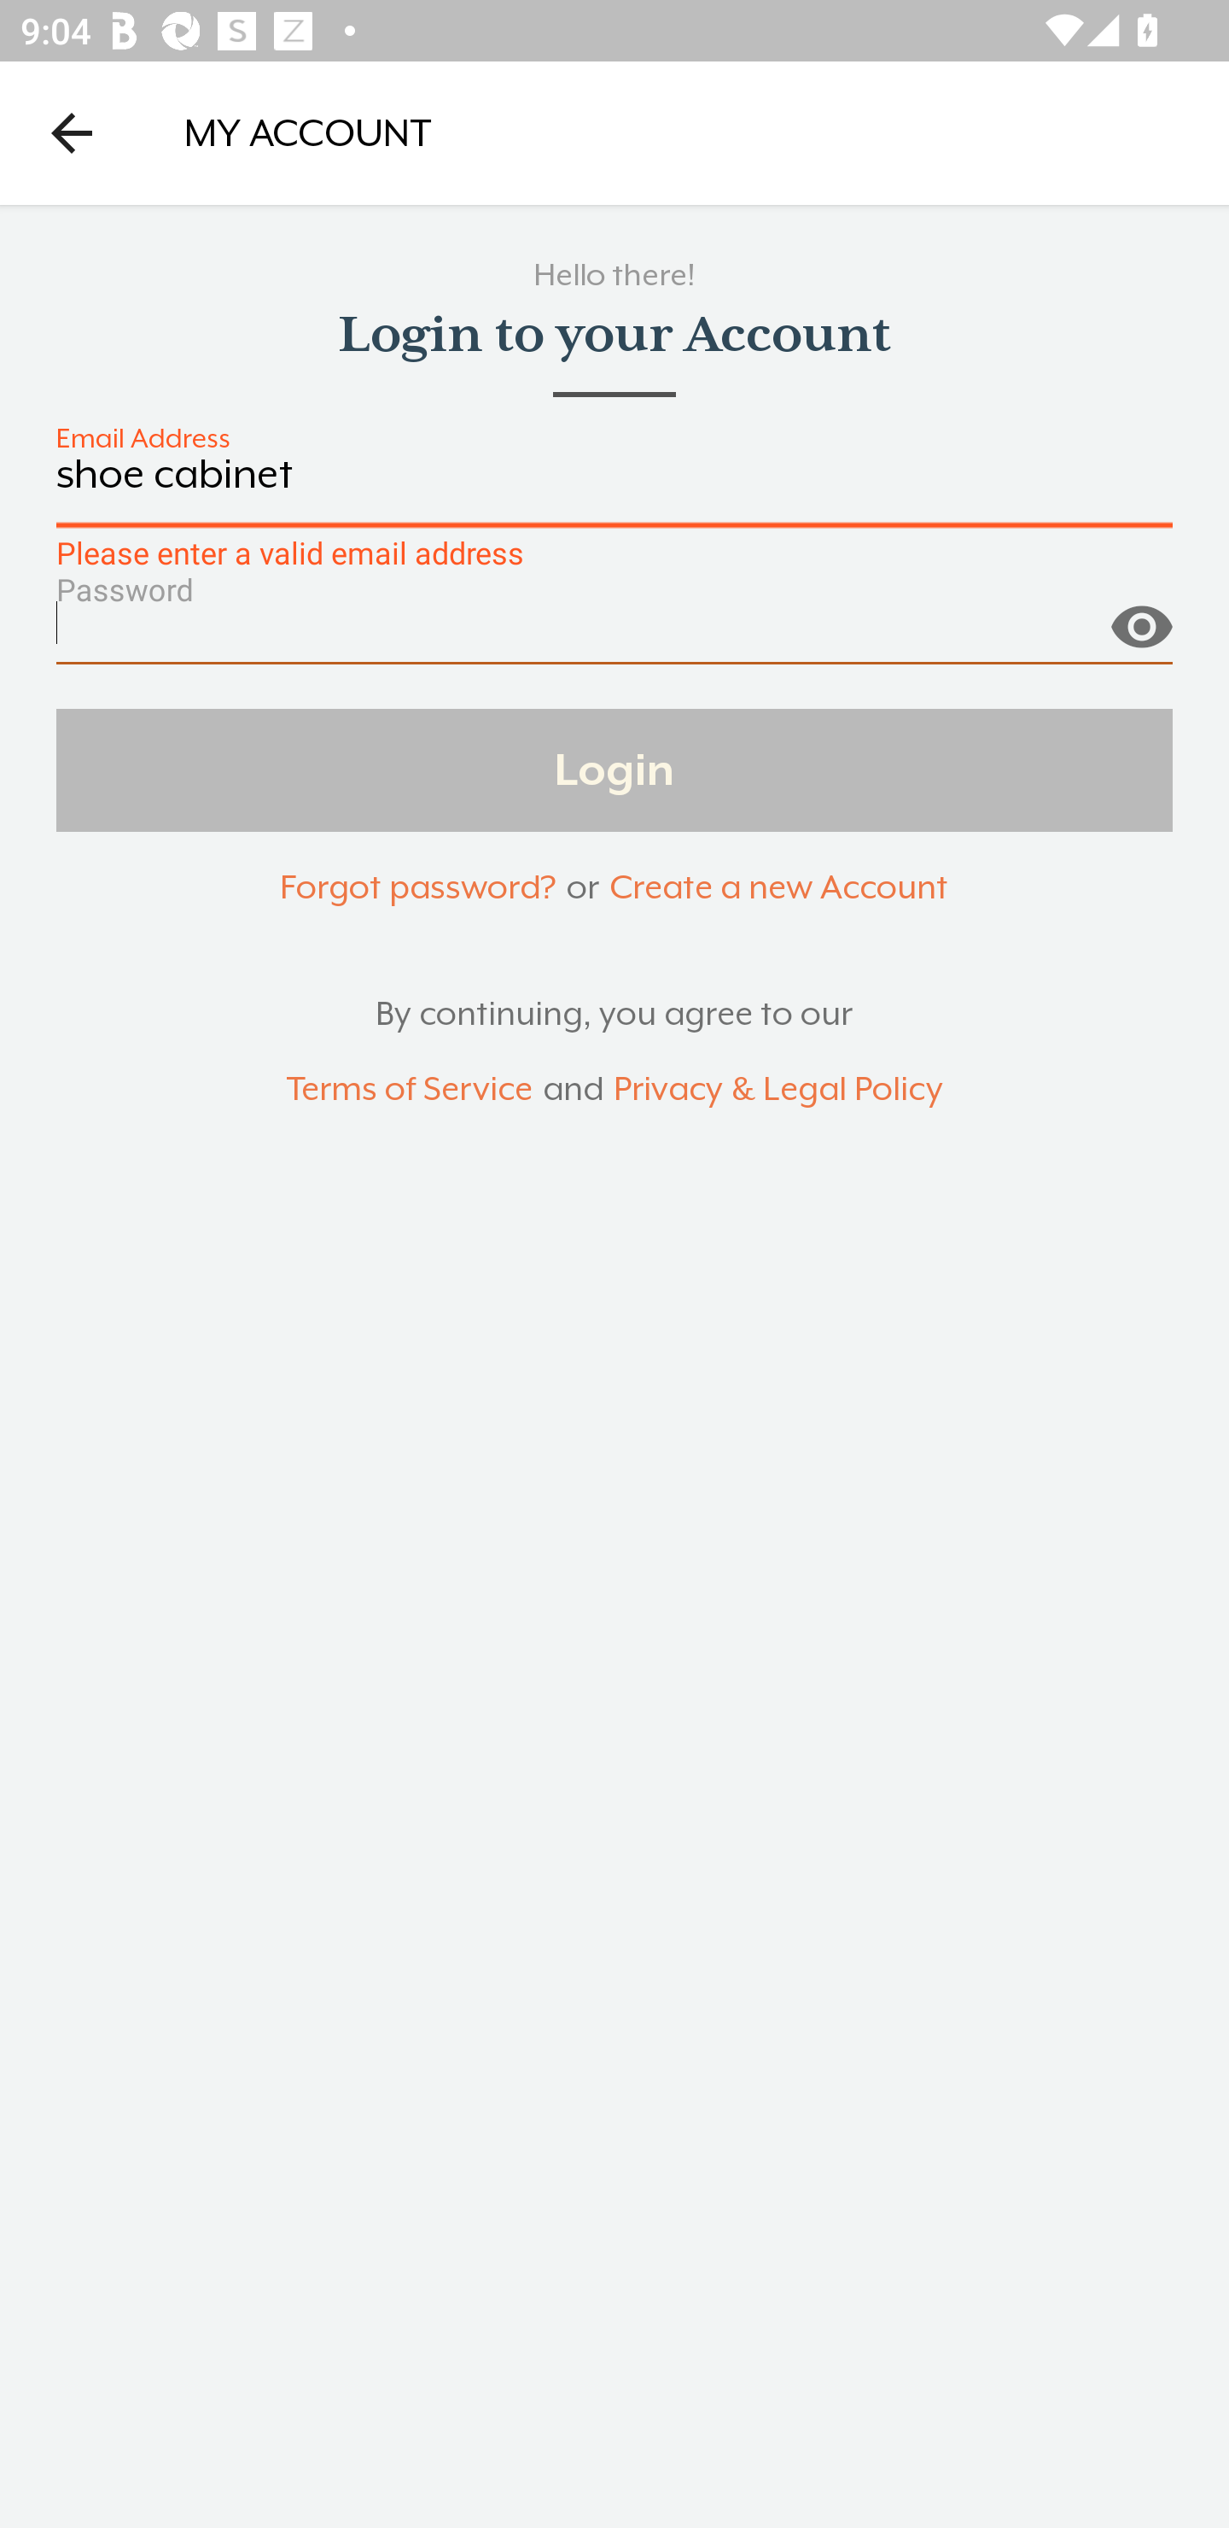 Image resolution: width=1229 pixels, height=2528 pixels. What do you see at coordinates (614, 490) in the screenshot?
I see `shoe cabinet` at bounding box center [614, 490].